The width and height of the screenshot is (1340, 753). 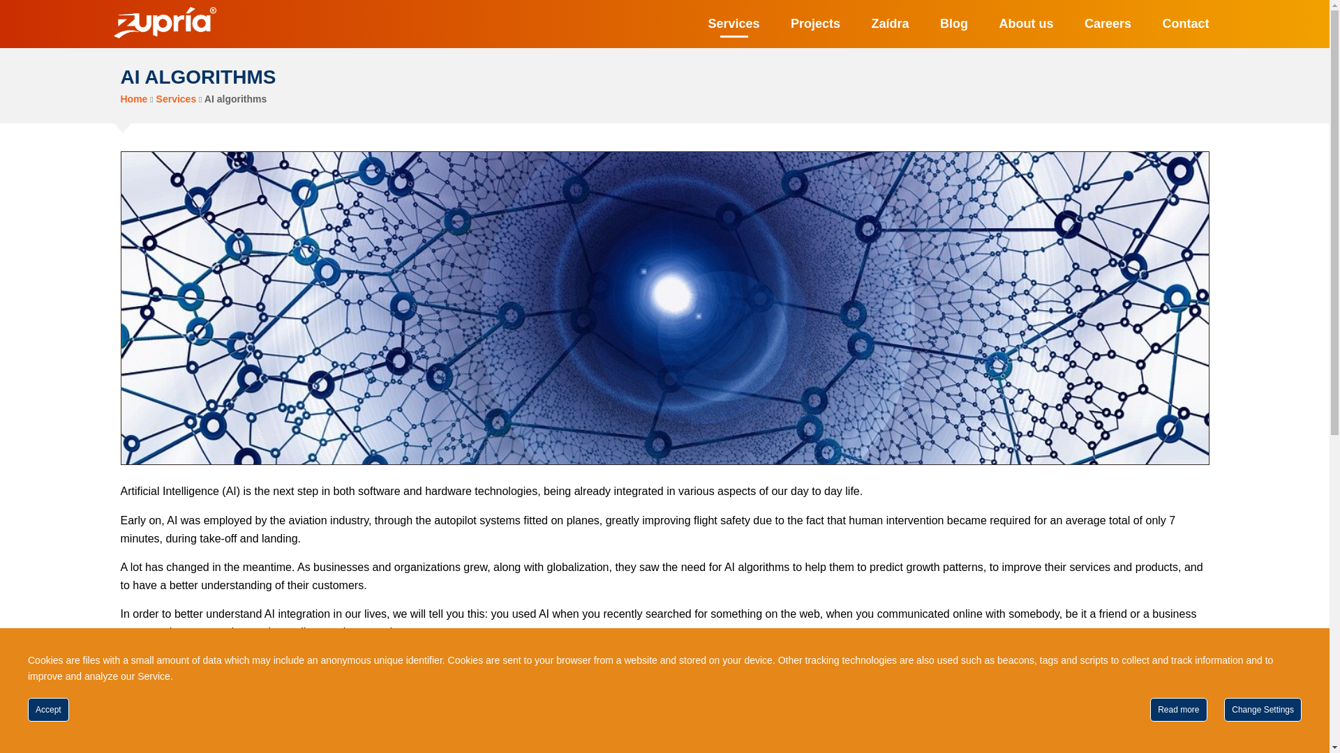 What do you see at coordinates (134, 99) in the screenshot?
I see `Home` at bounding box center [134, 99].